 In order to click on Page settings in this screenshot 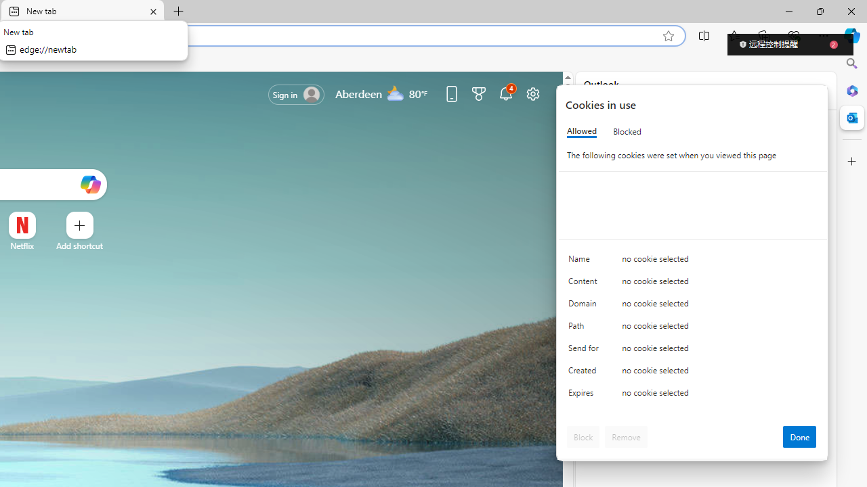, I will do `click(532, 93)`.